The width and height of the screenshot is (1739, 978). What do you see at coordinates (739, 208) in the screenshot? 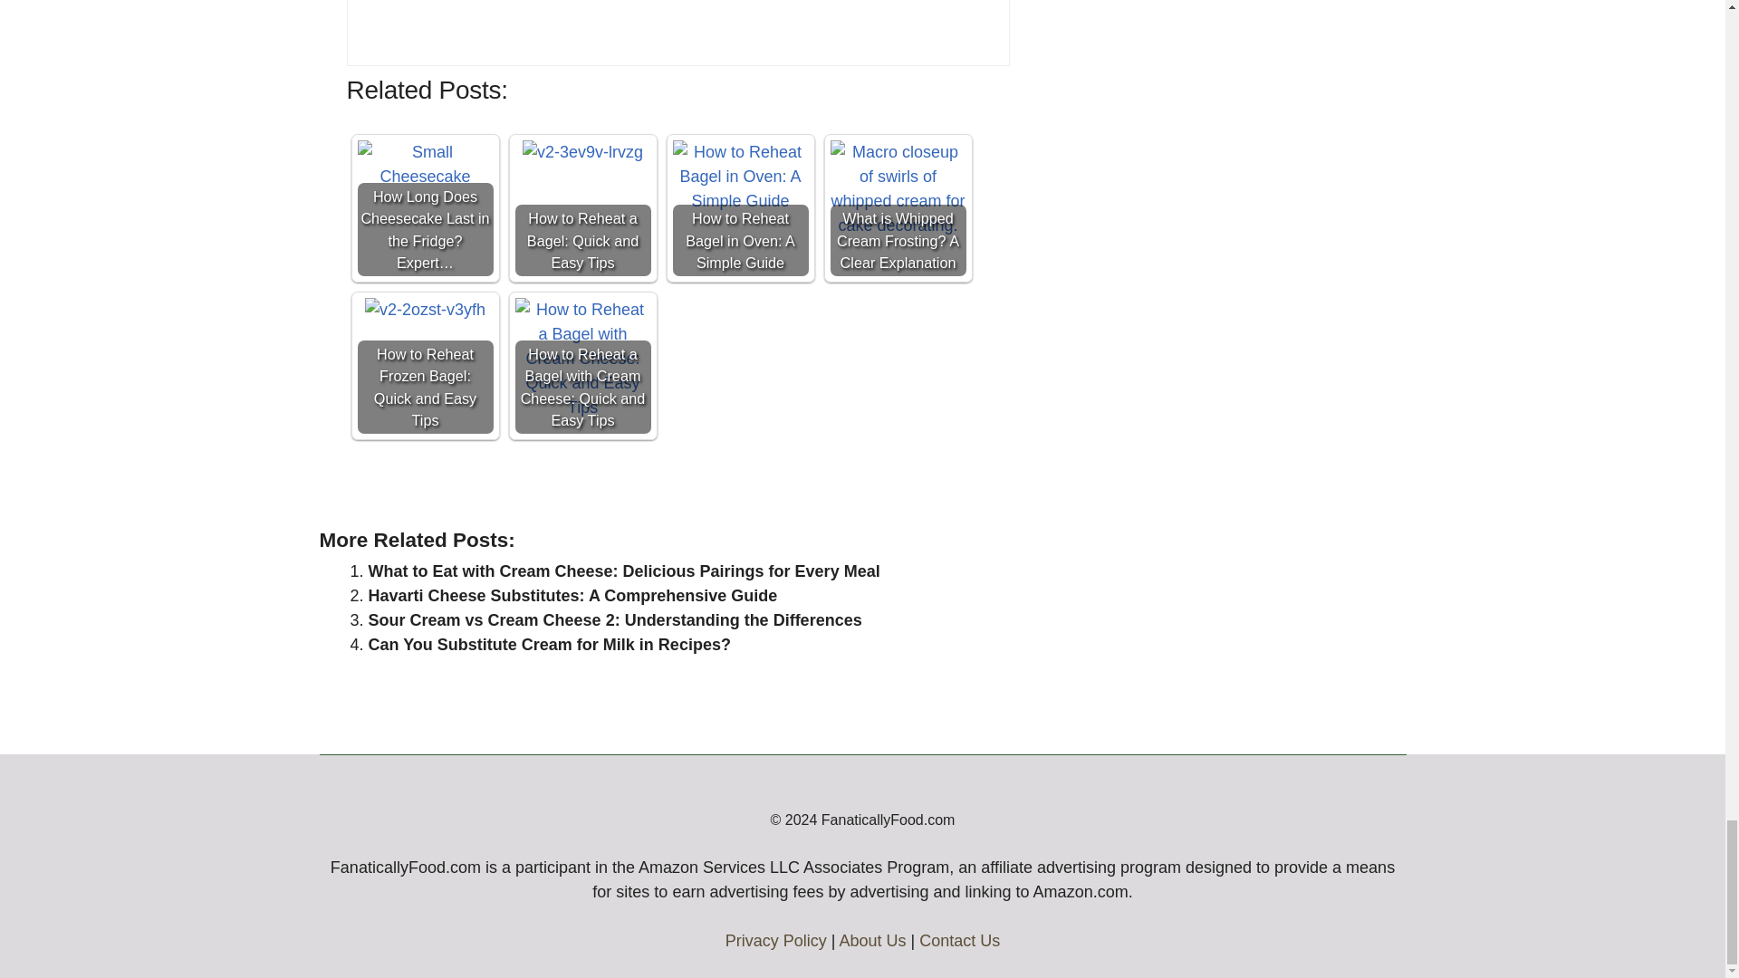
I see `How to Reheat Bagel in Oven: A Simple Guide` at bounding box center [739, 208].